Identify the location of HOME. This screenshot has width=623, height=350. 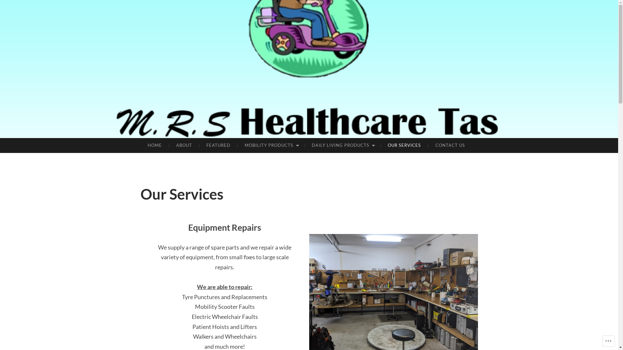
(154, 146).